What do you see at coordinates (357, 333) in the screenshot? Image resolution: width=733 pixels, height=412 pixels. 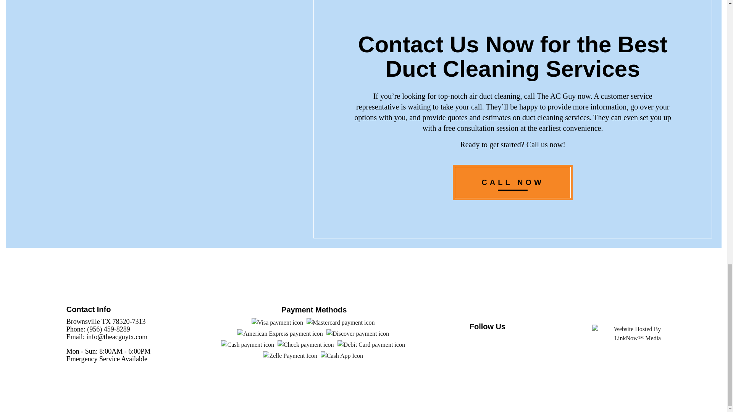 I see `Discover` at bounding box center [357, 333].